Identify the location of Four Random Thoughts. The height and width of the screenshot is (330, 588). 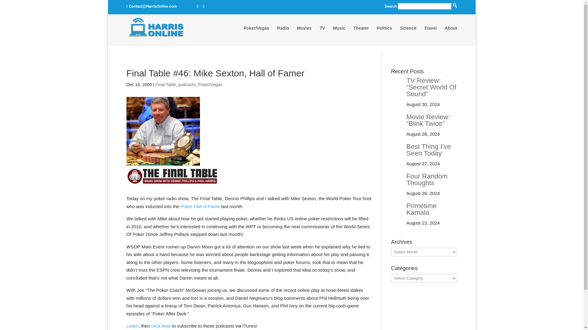
(427, 179).